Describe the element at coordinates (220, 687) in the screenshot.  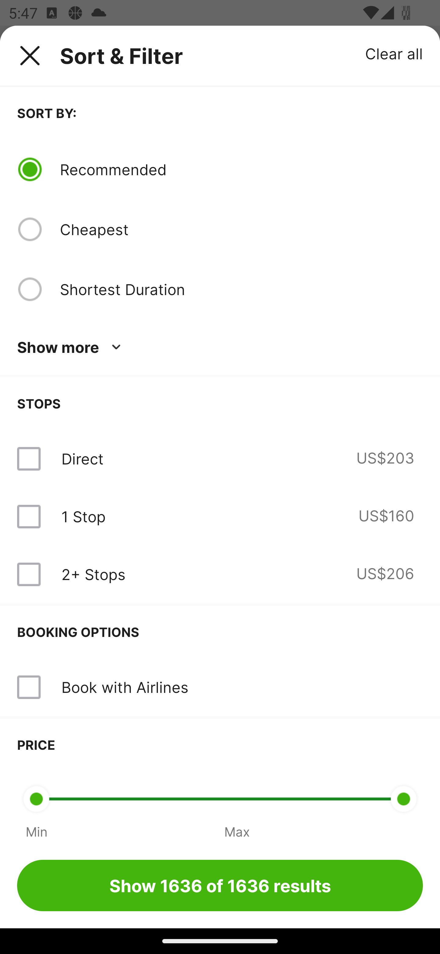
I see `Book with Airlines` at that location.